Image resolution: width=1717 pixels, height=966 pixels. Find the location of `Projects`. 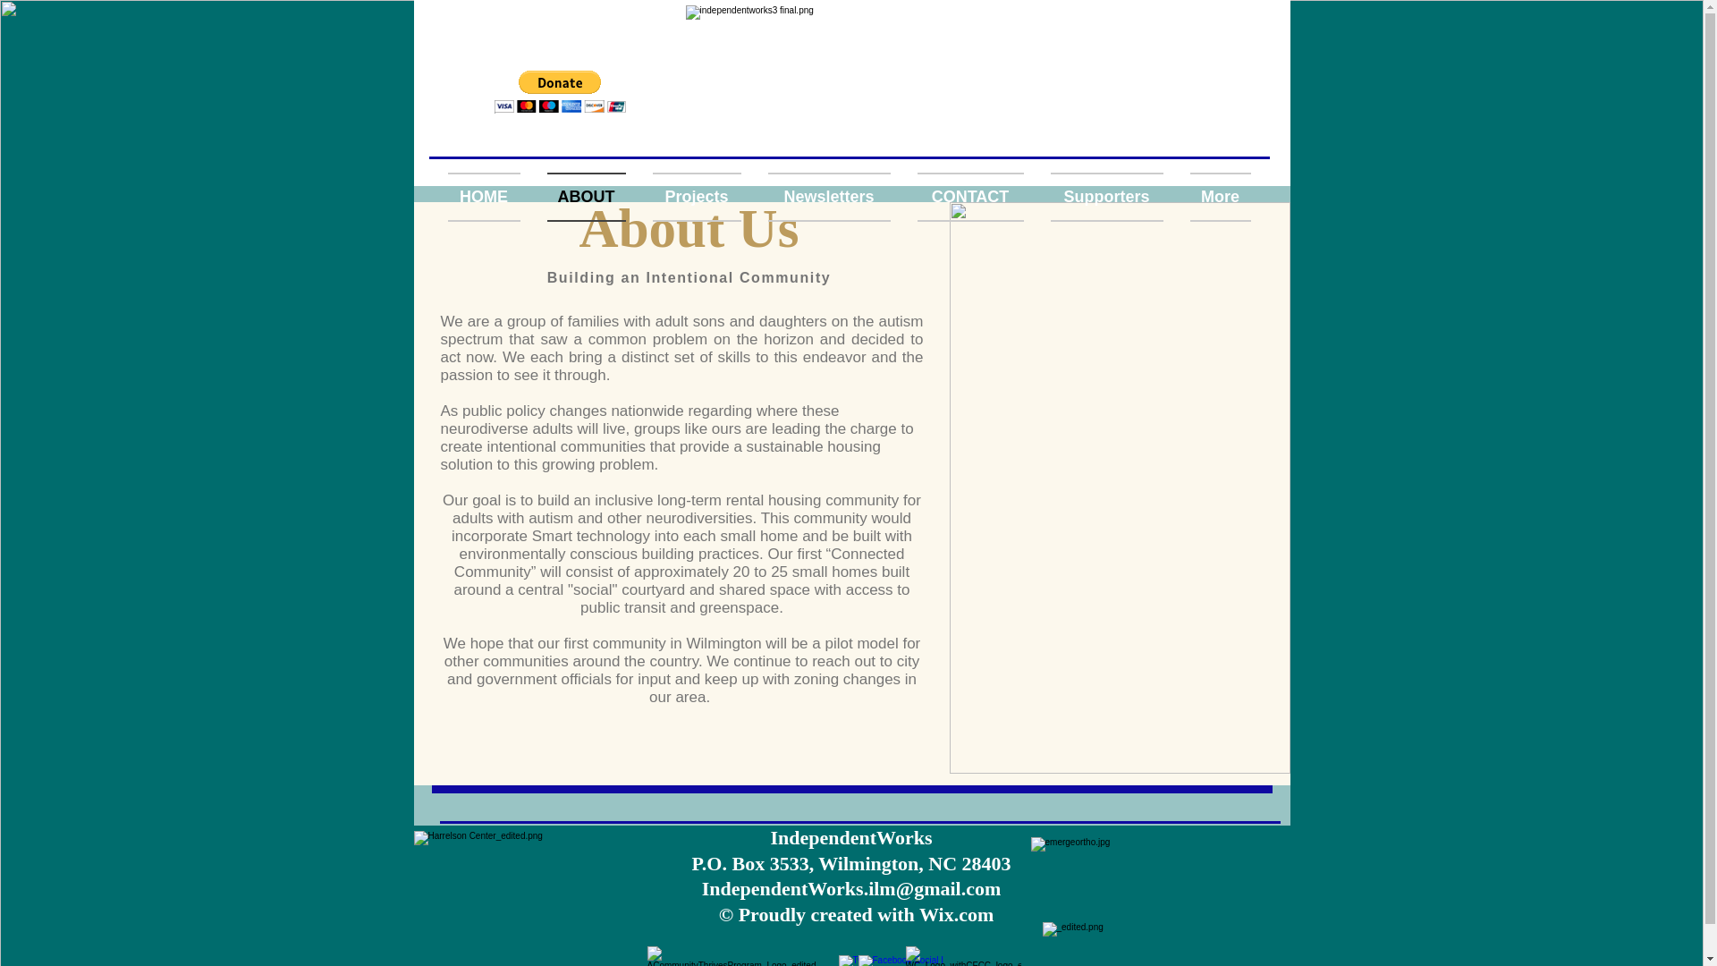

Projects is located at coordinates (696, 197).